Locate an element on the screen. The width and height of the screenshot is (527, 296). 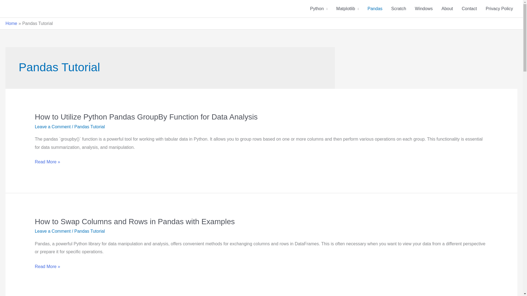
Python is located at coordinates (319, 9).